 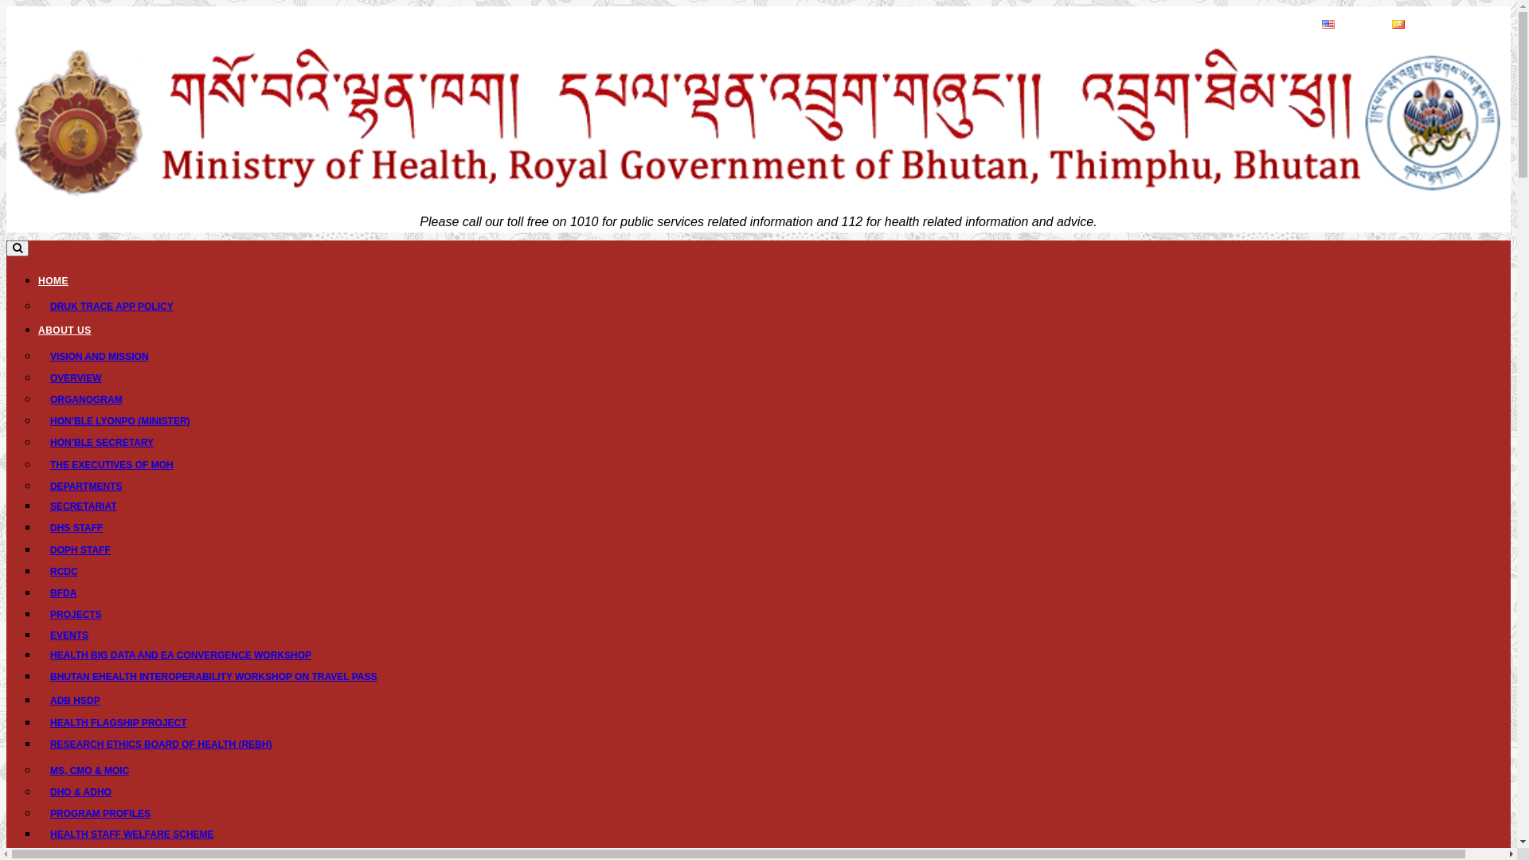 I want to click on SECRETARIAT, so click(x=92, y=506).